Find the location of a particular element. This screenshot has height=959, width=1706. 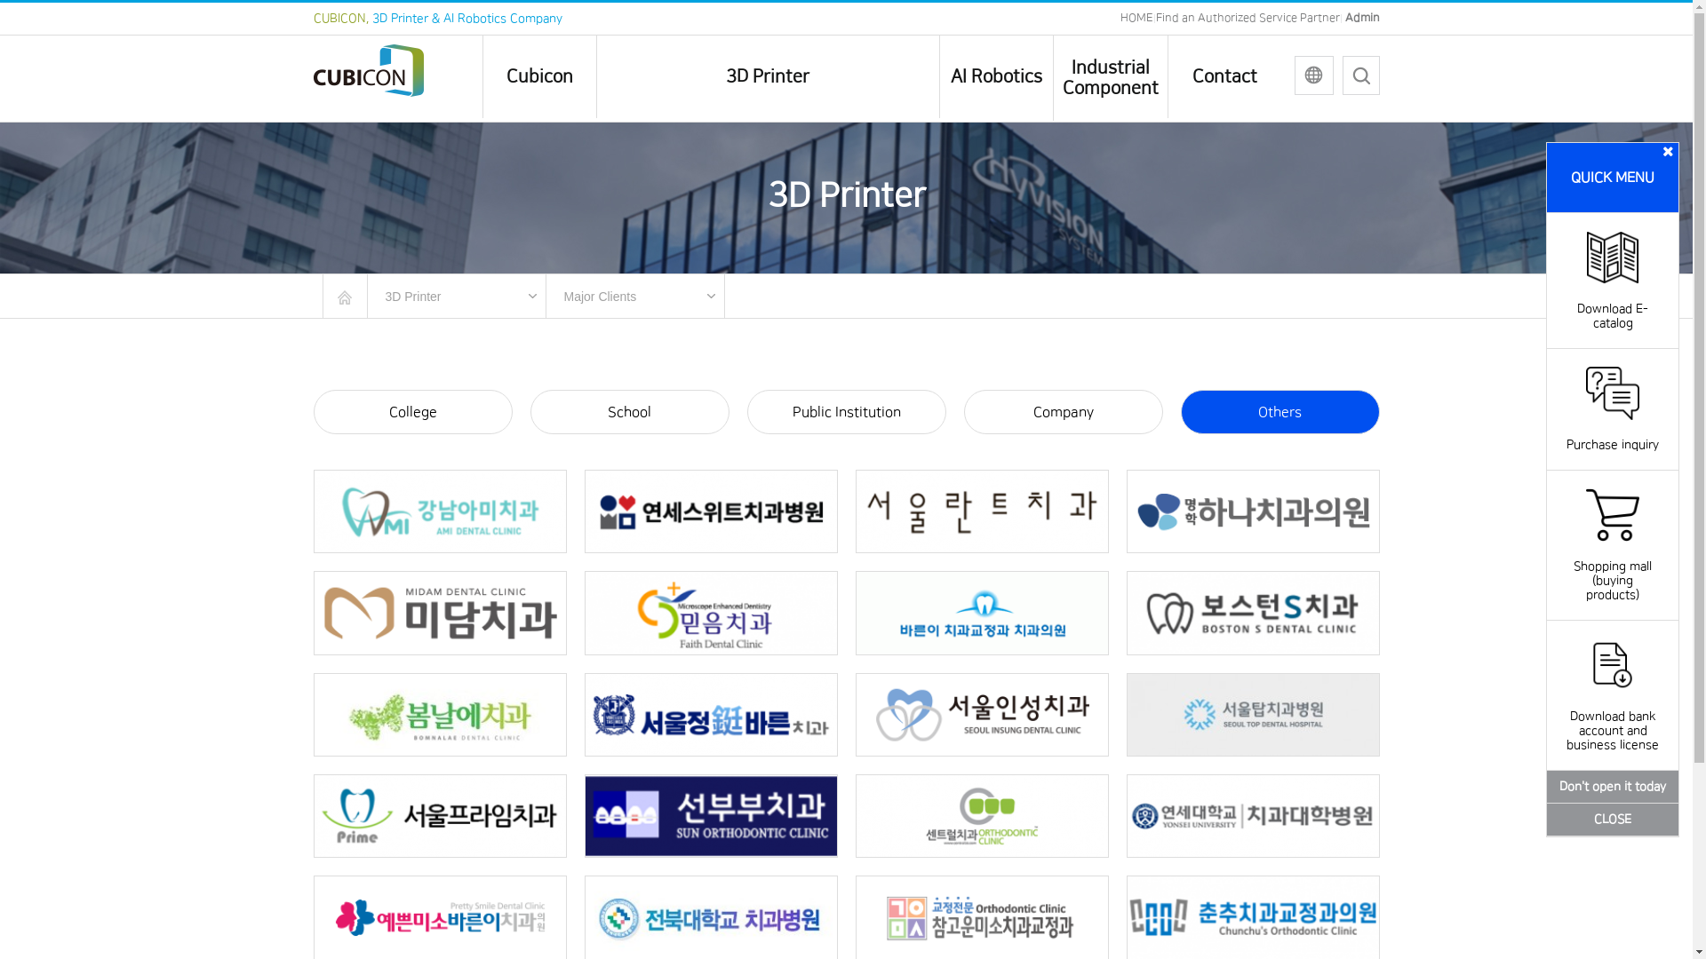

Download E-catalog is located at coordinates (1613, 302).